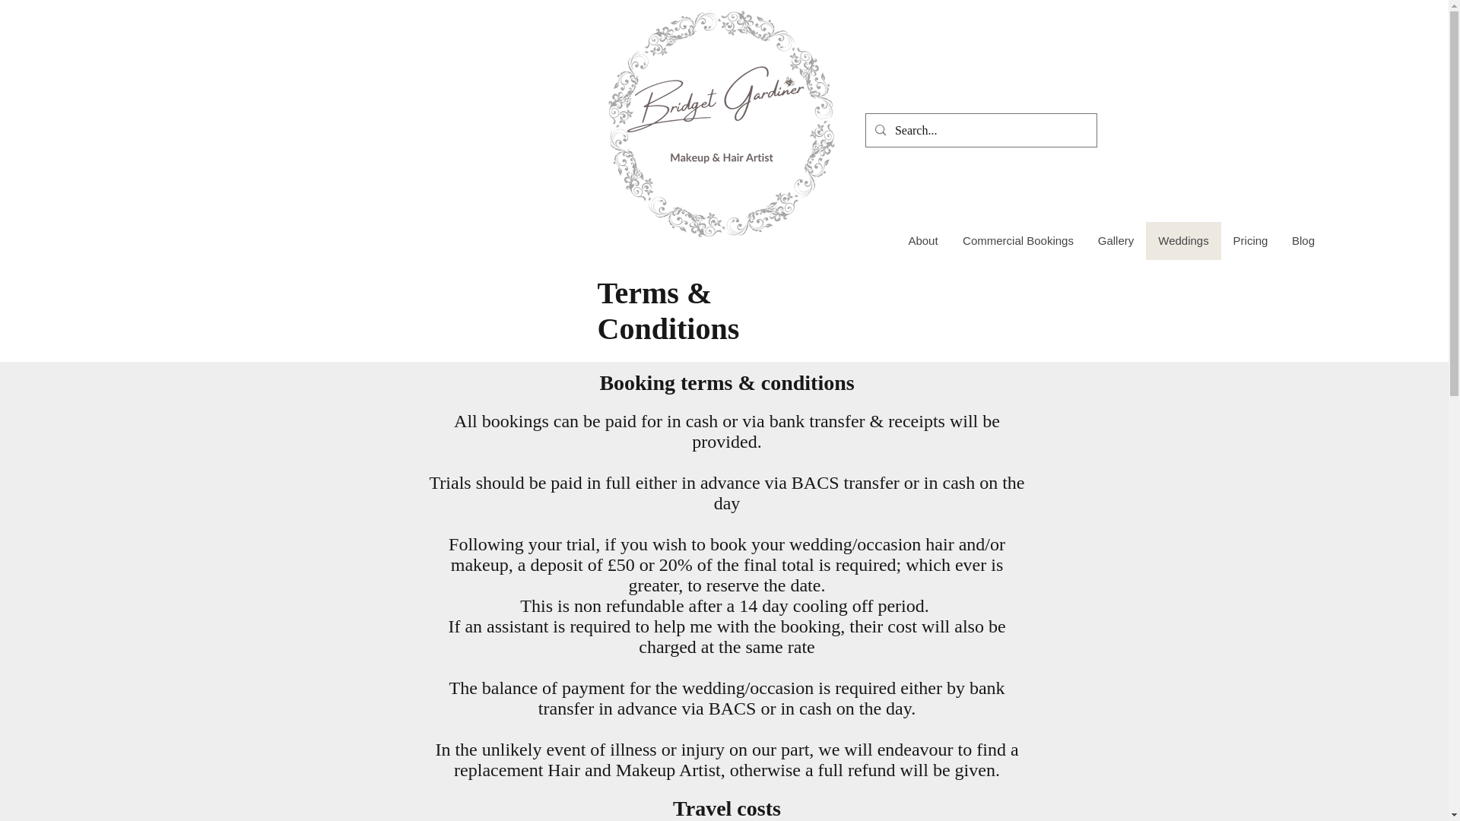 This screenshot has width=1460, height=821. I want to click on Pricing, so click(1250, 240).